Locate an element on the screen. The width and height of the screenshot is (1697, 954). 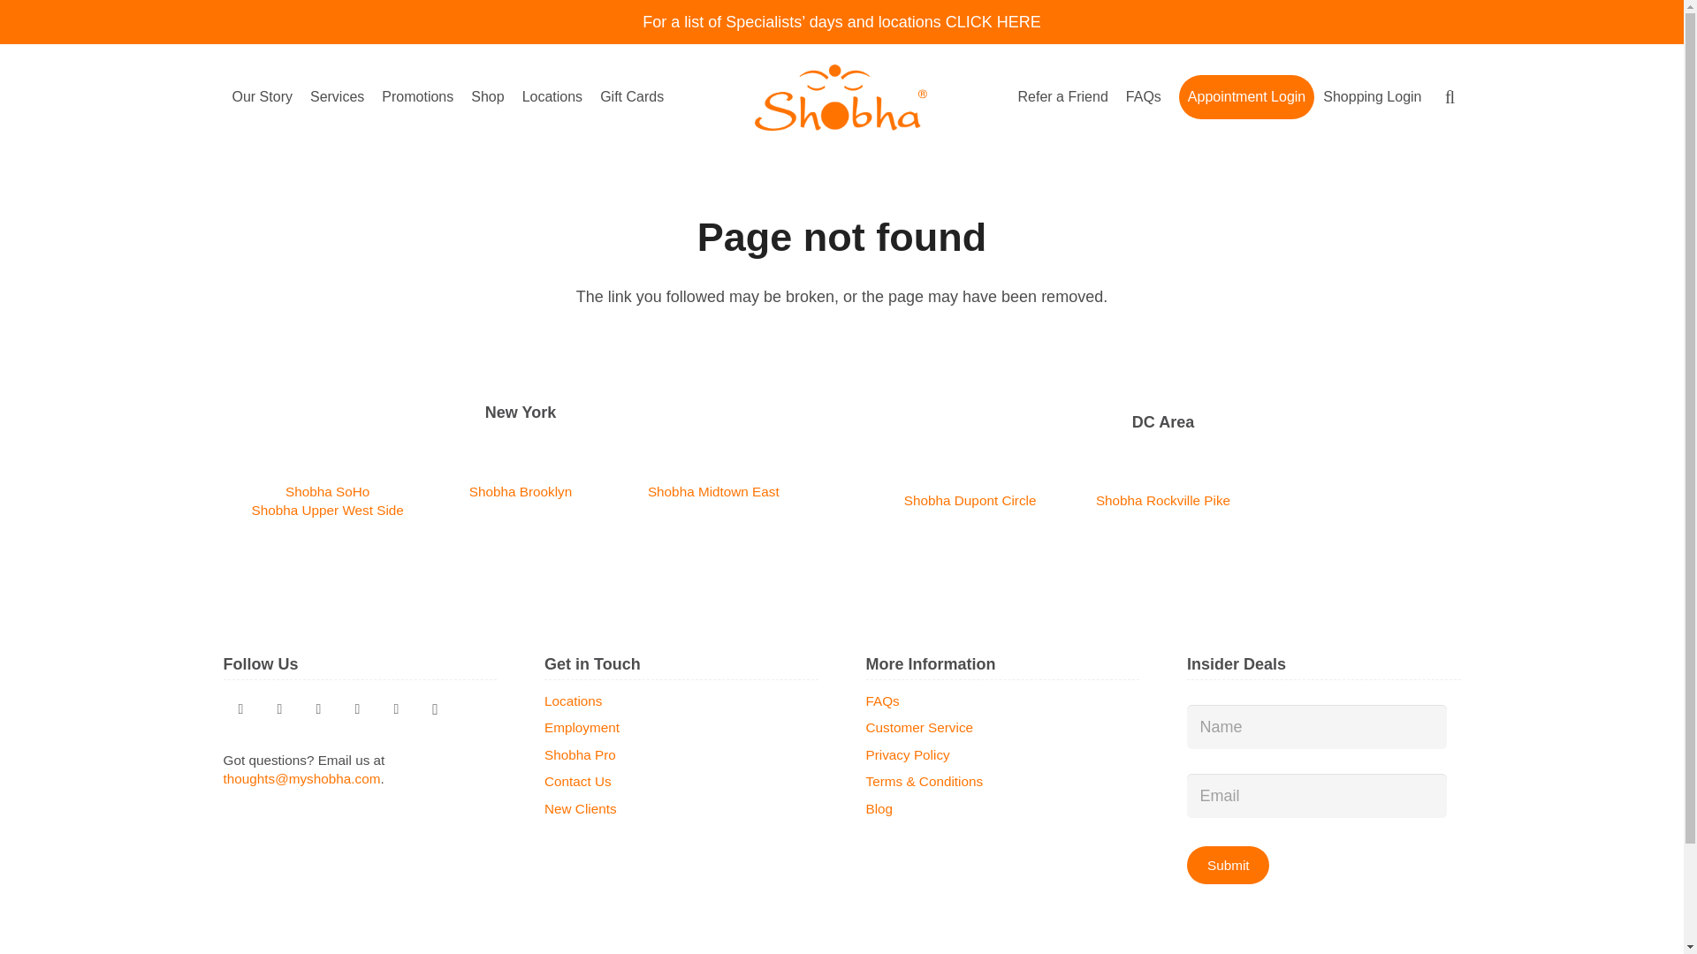
Promotions is located at coordinates (417, 97).